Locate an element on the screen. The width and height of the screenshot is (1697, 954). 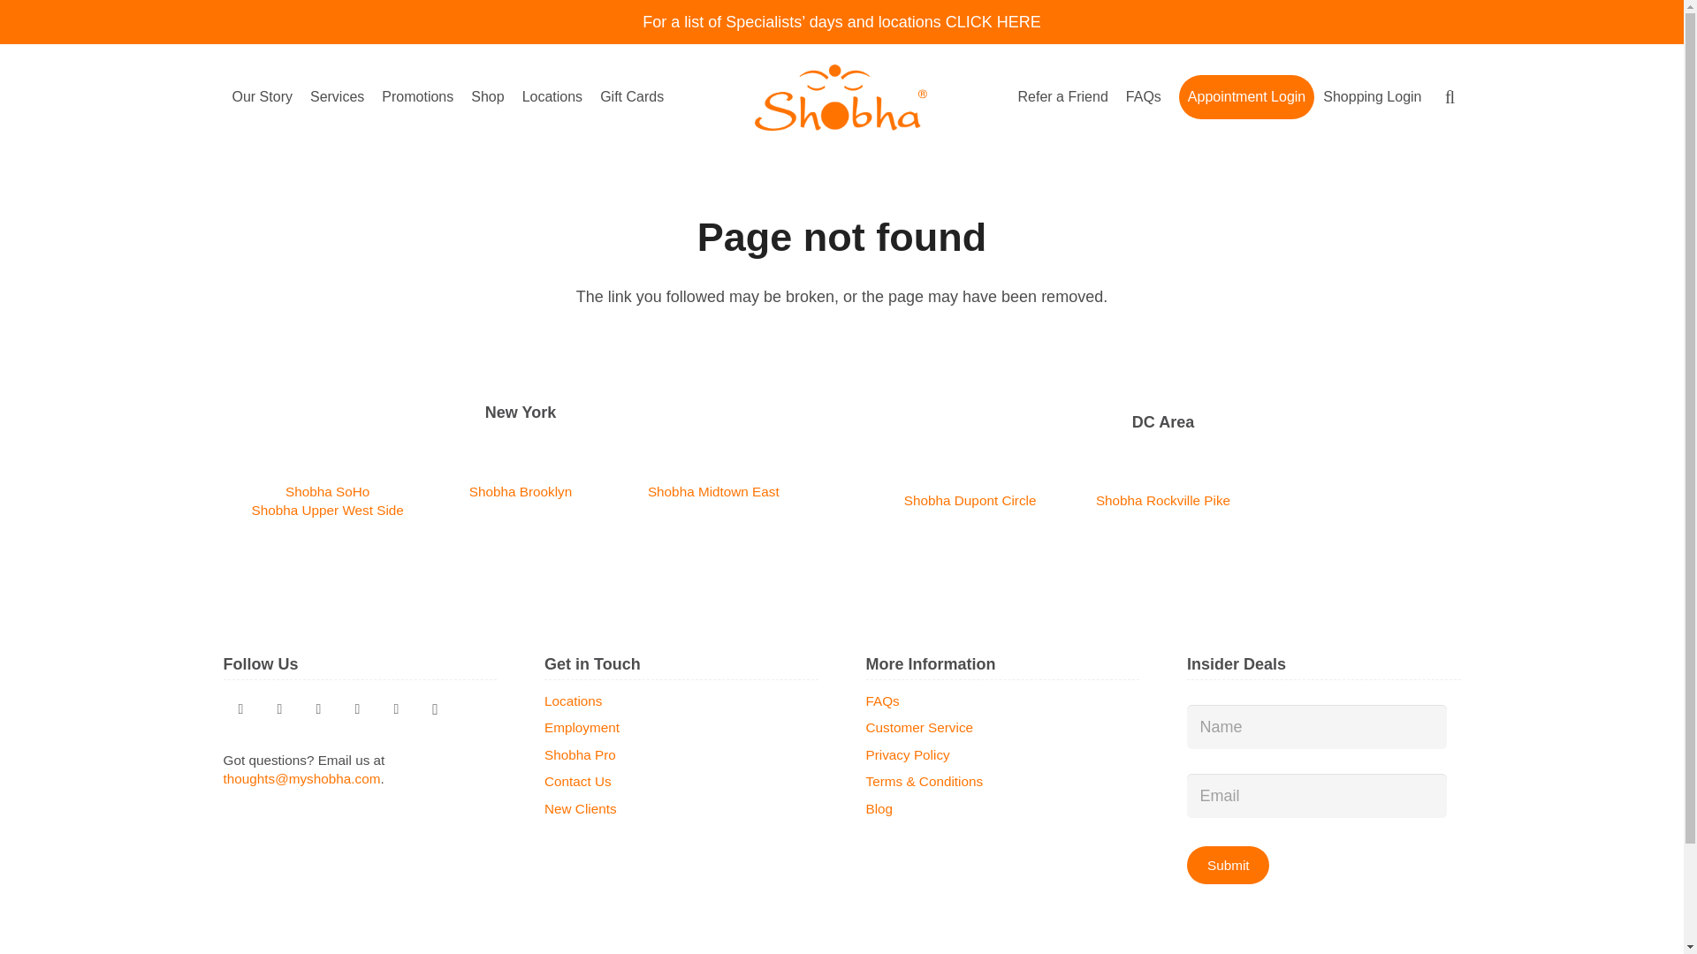
Promotions is located at coordinates (417, 97).